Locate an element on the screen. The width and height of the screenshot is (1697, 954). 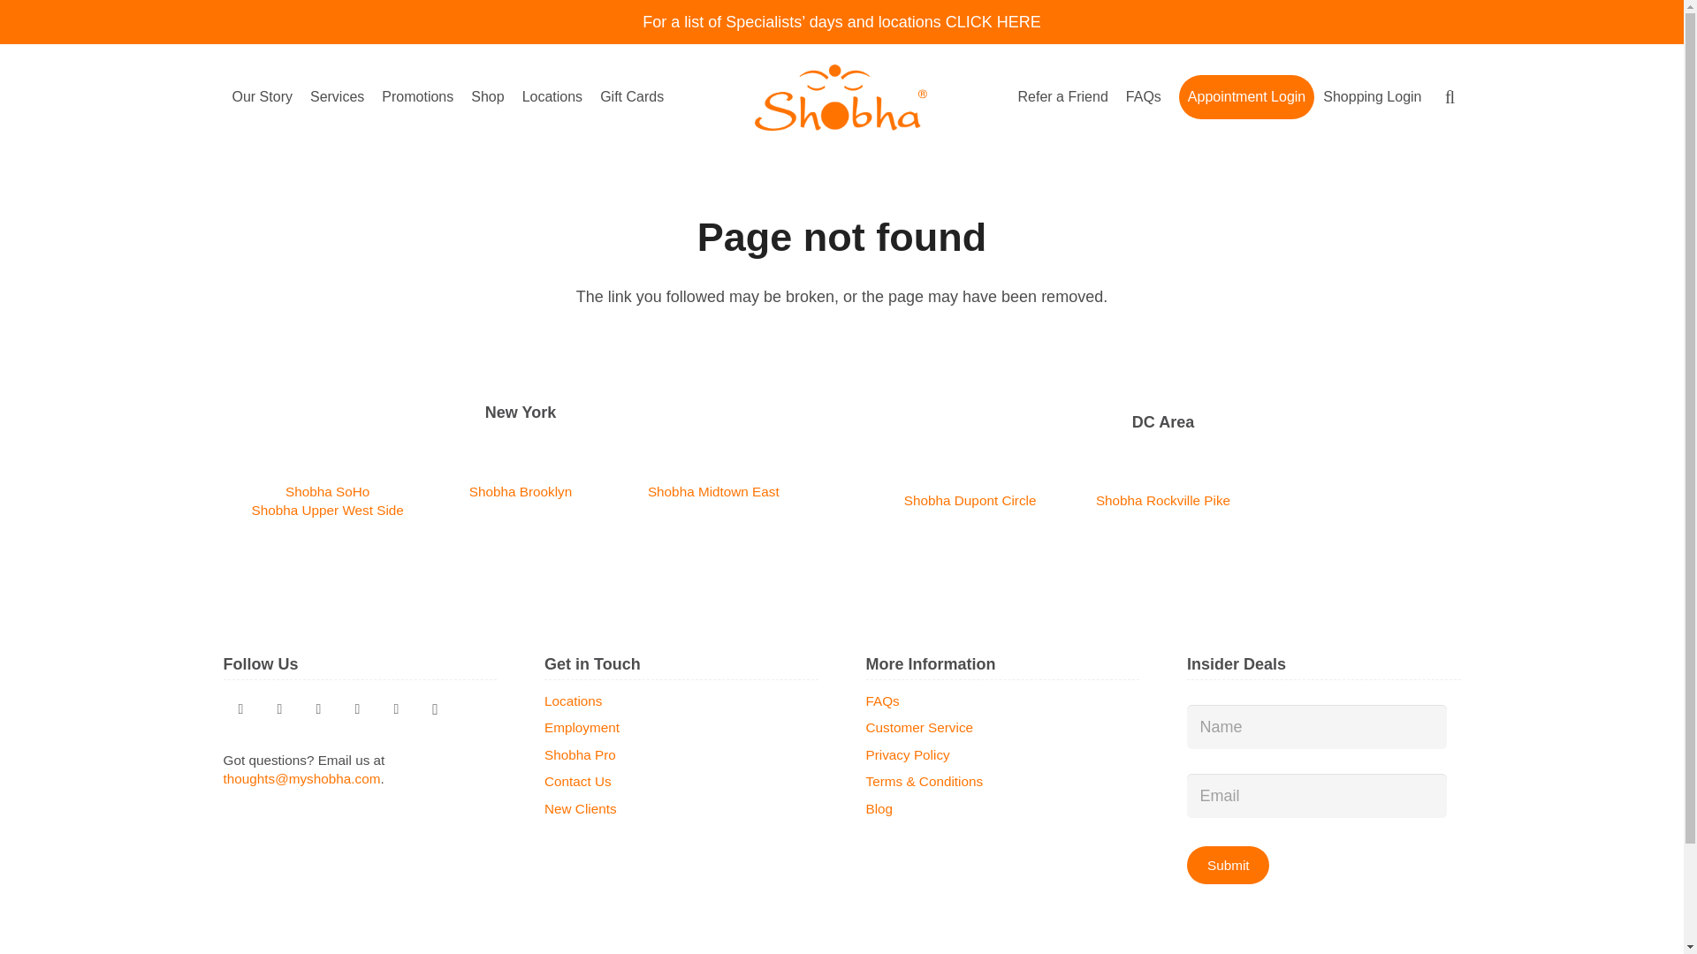
Promotions is located at coordinates (417, 97).